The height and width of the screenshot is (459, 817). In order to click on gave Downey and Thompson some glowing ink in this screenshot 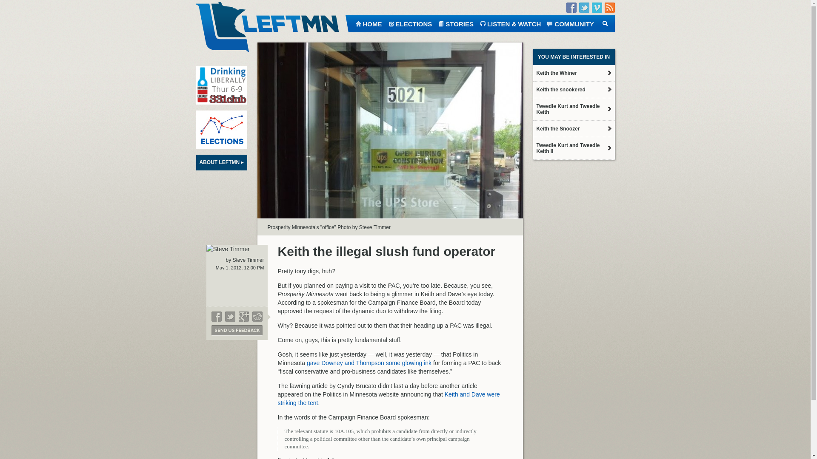, I will do `click(369, 363)`.